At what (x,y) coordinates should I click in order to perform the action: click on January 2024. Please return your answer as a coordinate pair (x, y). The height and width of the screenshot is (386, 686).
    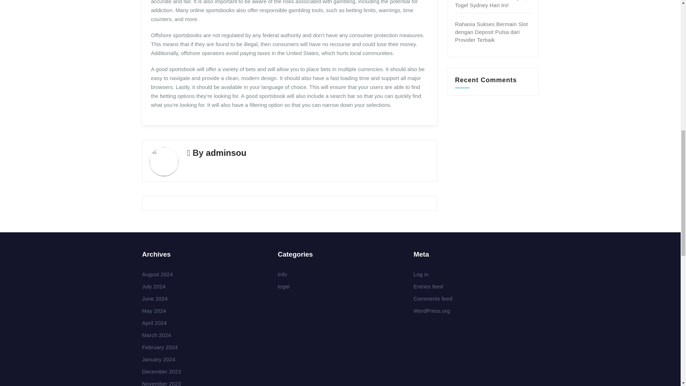
    Looking at the image, I should click on (159, 359).